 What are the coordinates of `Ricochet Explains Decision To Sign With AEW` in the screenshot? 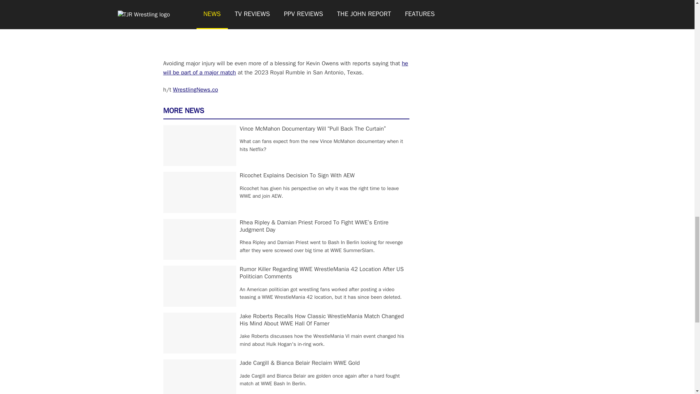 It's located at (297, 175).